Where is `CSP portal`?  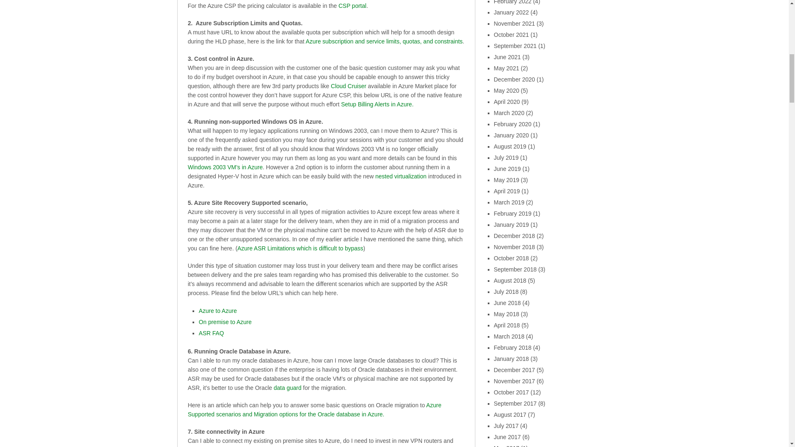 CSP portal is located at coordinates (352, 6).